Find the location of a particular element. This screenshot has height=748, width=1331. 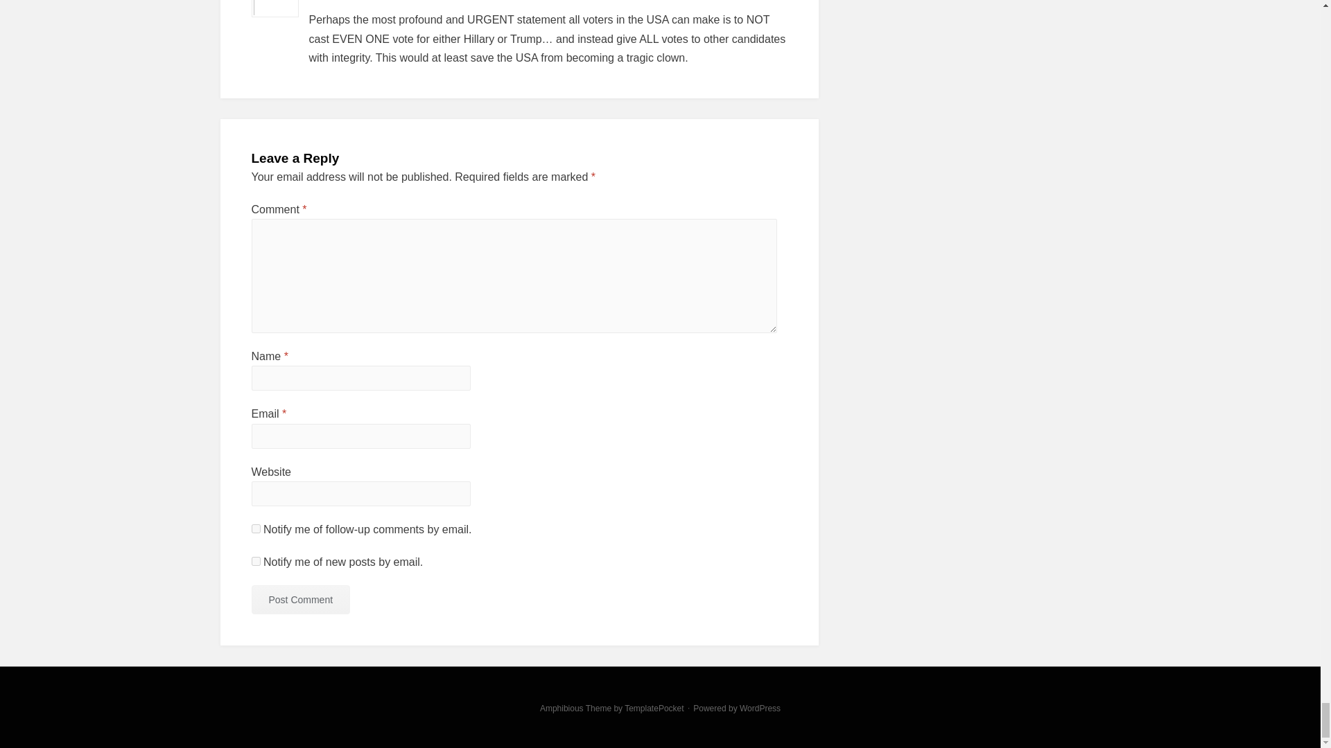

Post Comment is located at coordinates (300, 599).